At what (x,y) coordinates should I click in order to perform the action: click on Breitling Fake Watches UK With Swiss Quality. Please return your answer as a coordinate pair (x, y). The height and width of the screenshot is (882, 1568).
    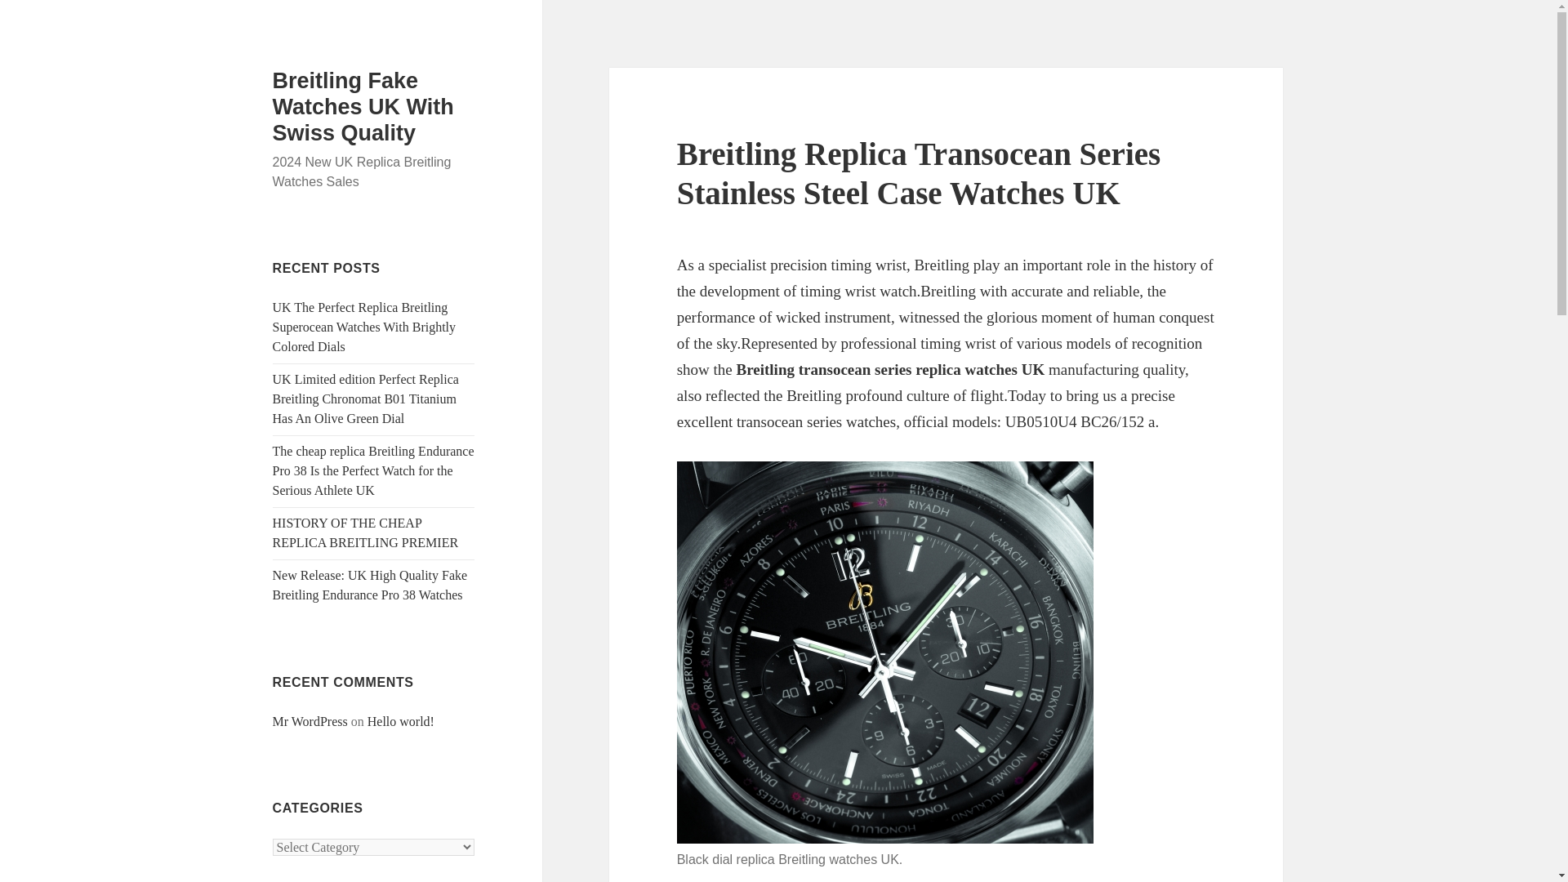
    Looking at the image, I should click on (363, 107).